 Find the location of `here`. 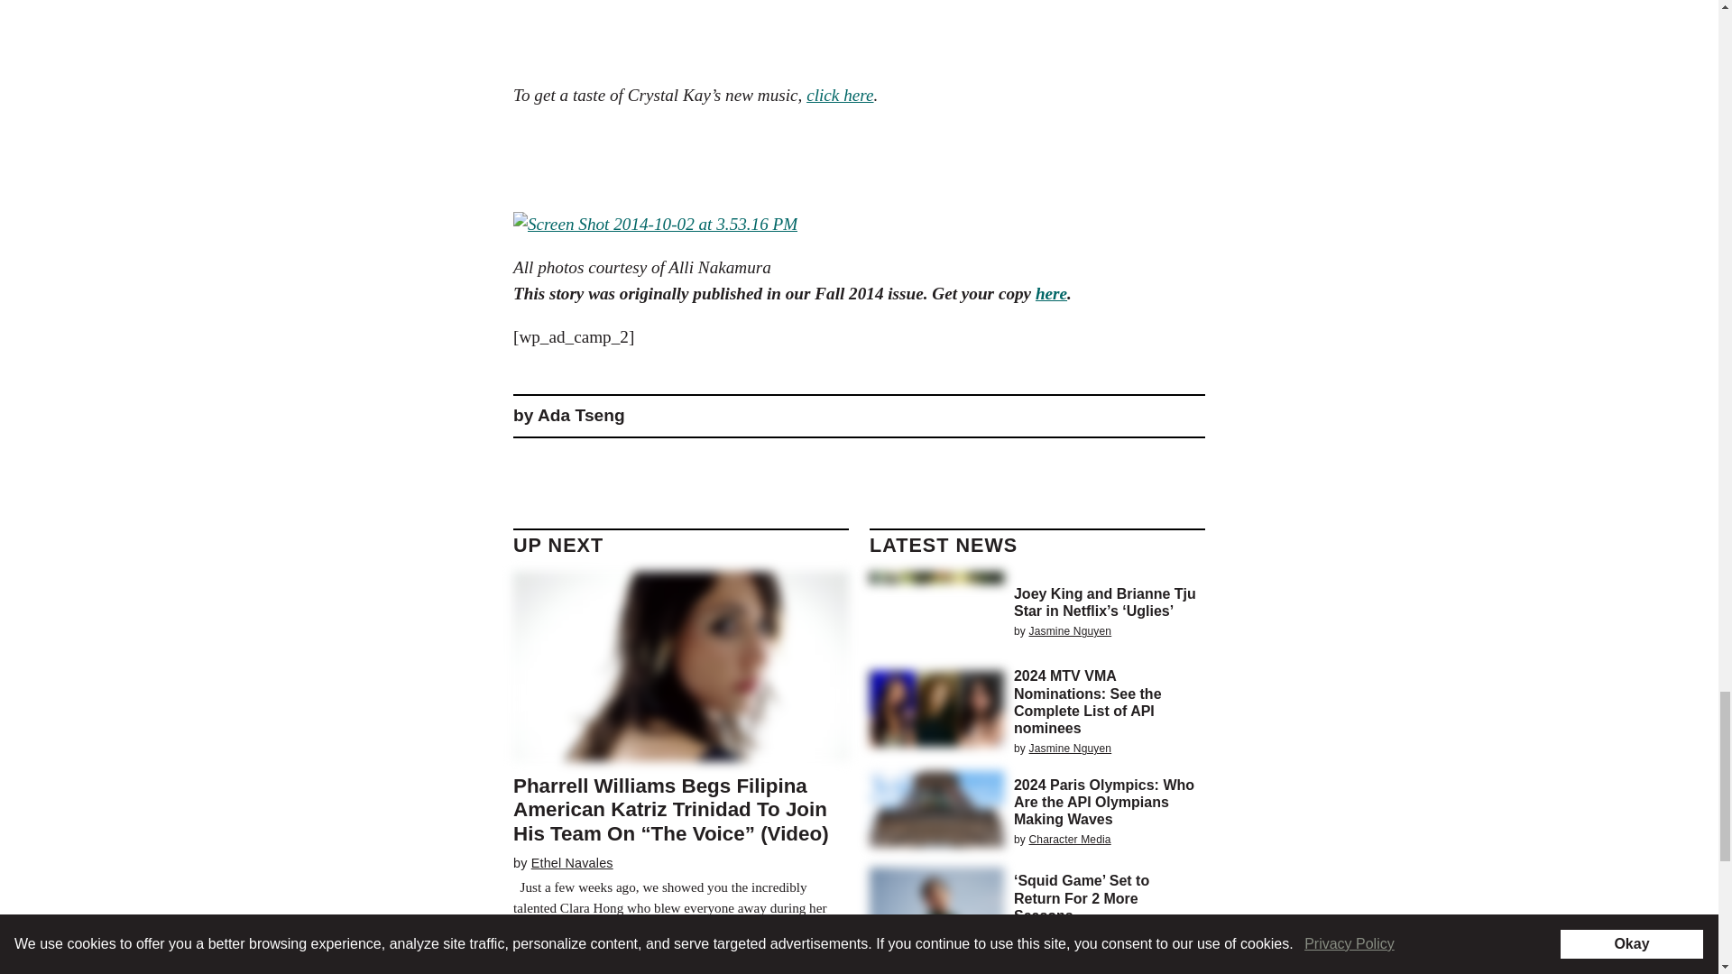

here is located at coordinates (1051, 293).